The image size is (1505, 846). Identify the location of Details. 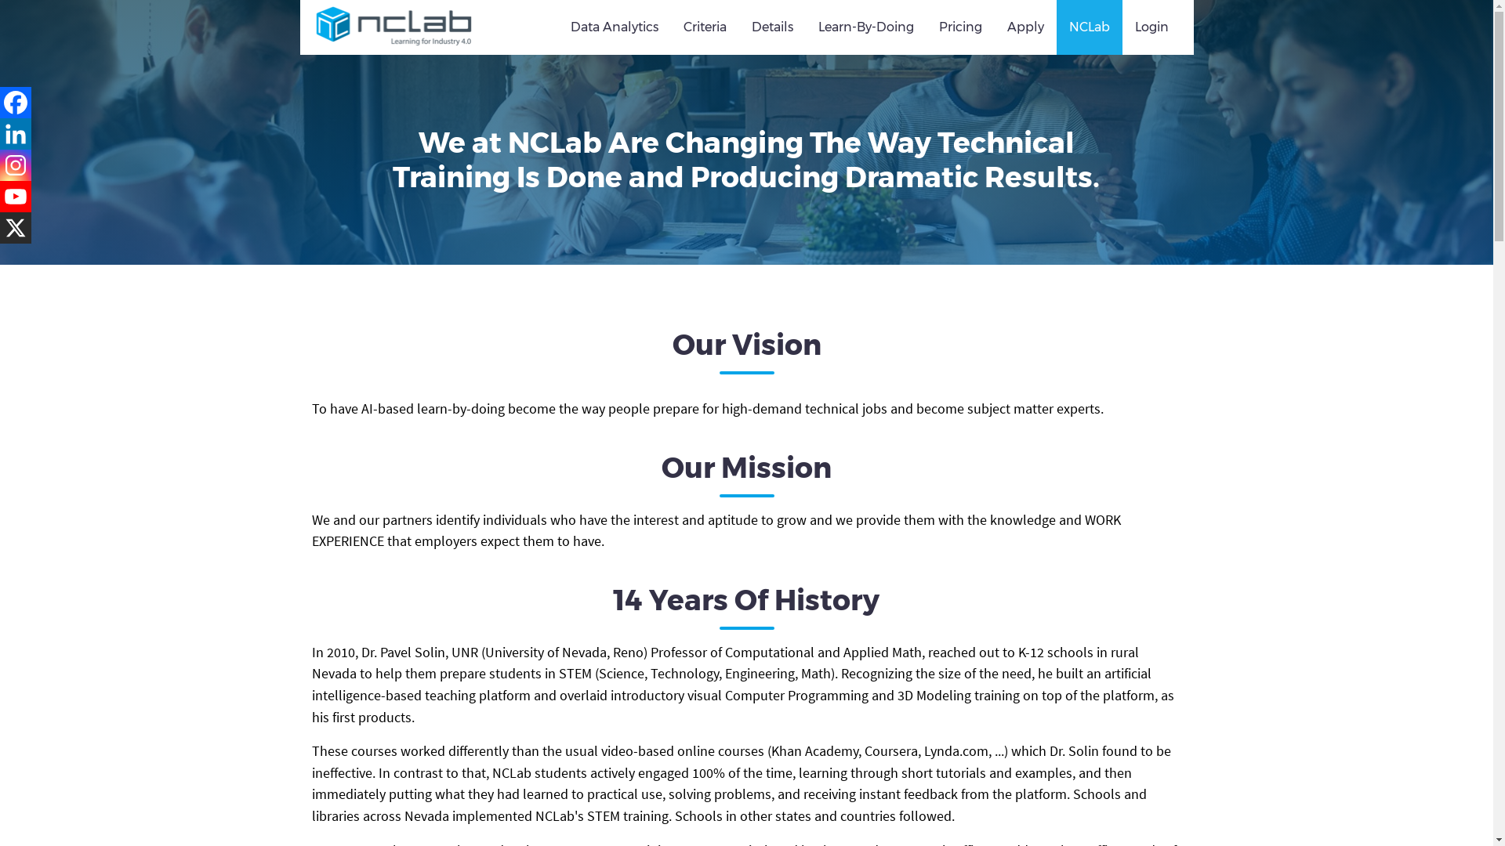
(771, 27).